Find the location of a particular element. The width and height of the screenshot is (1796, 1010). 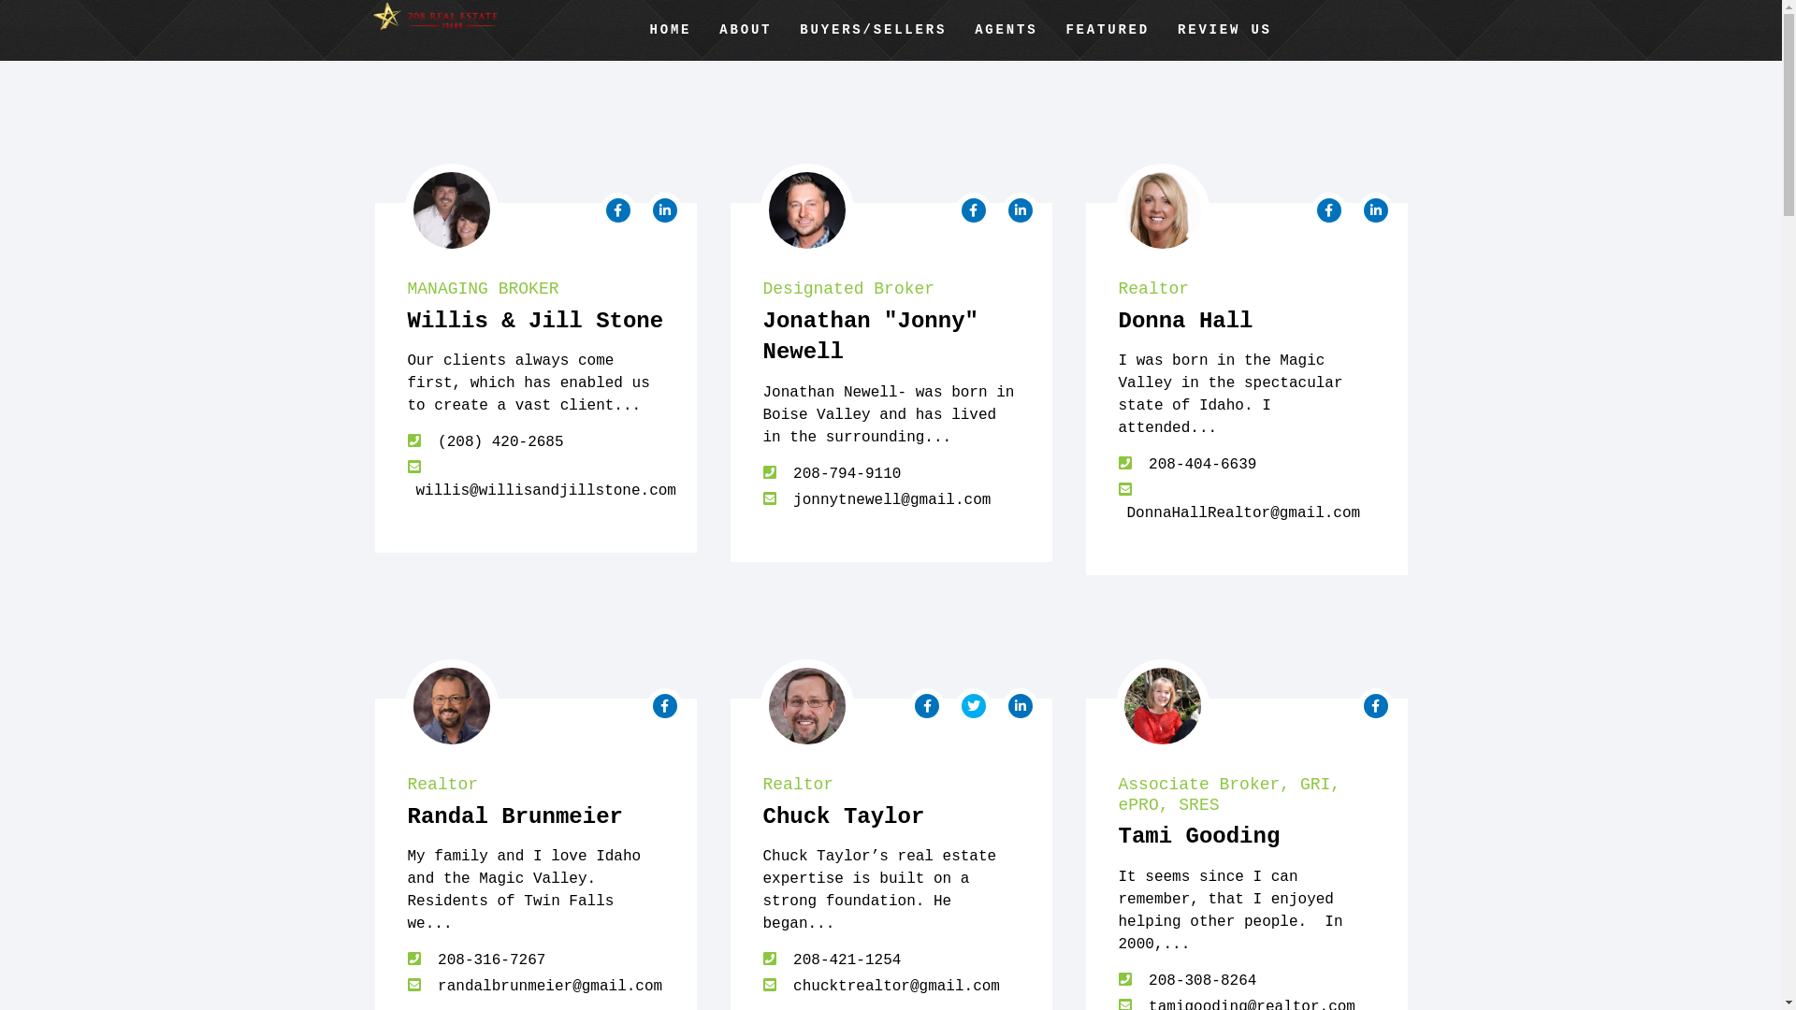

(208) 420-2685 is located at coordinates (496, 442).